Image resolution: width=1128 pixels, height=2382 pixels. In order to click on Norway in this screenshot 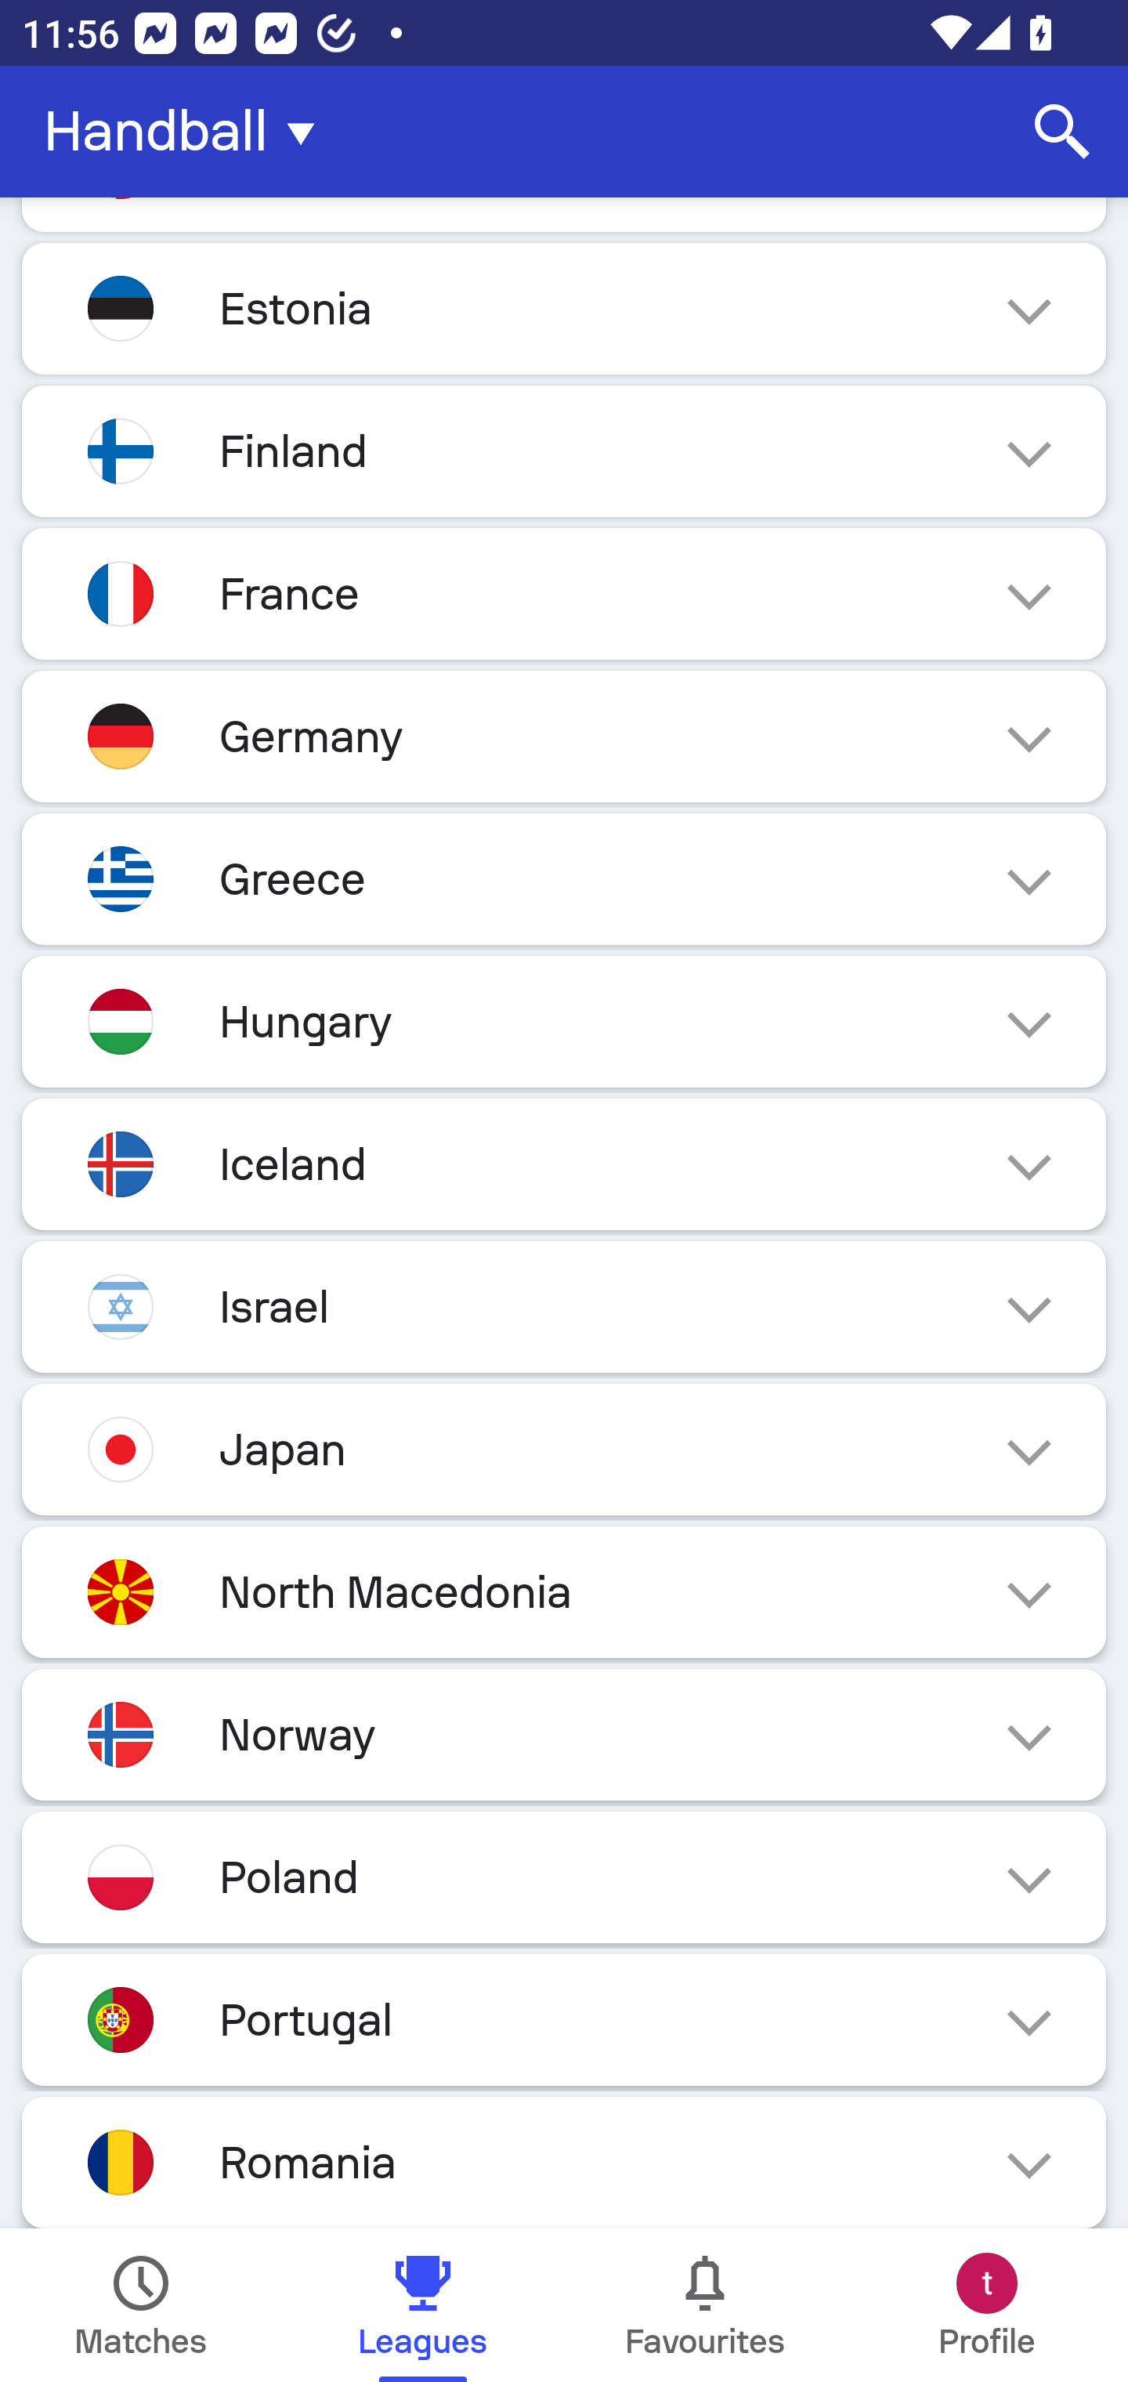, I will do `click(564, 1735)`.